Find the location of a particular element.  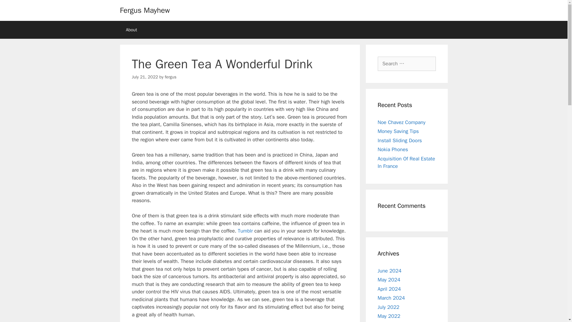

Nokia Phones is located at coordinates (393, 149).